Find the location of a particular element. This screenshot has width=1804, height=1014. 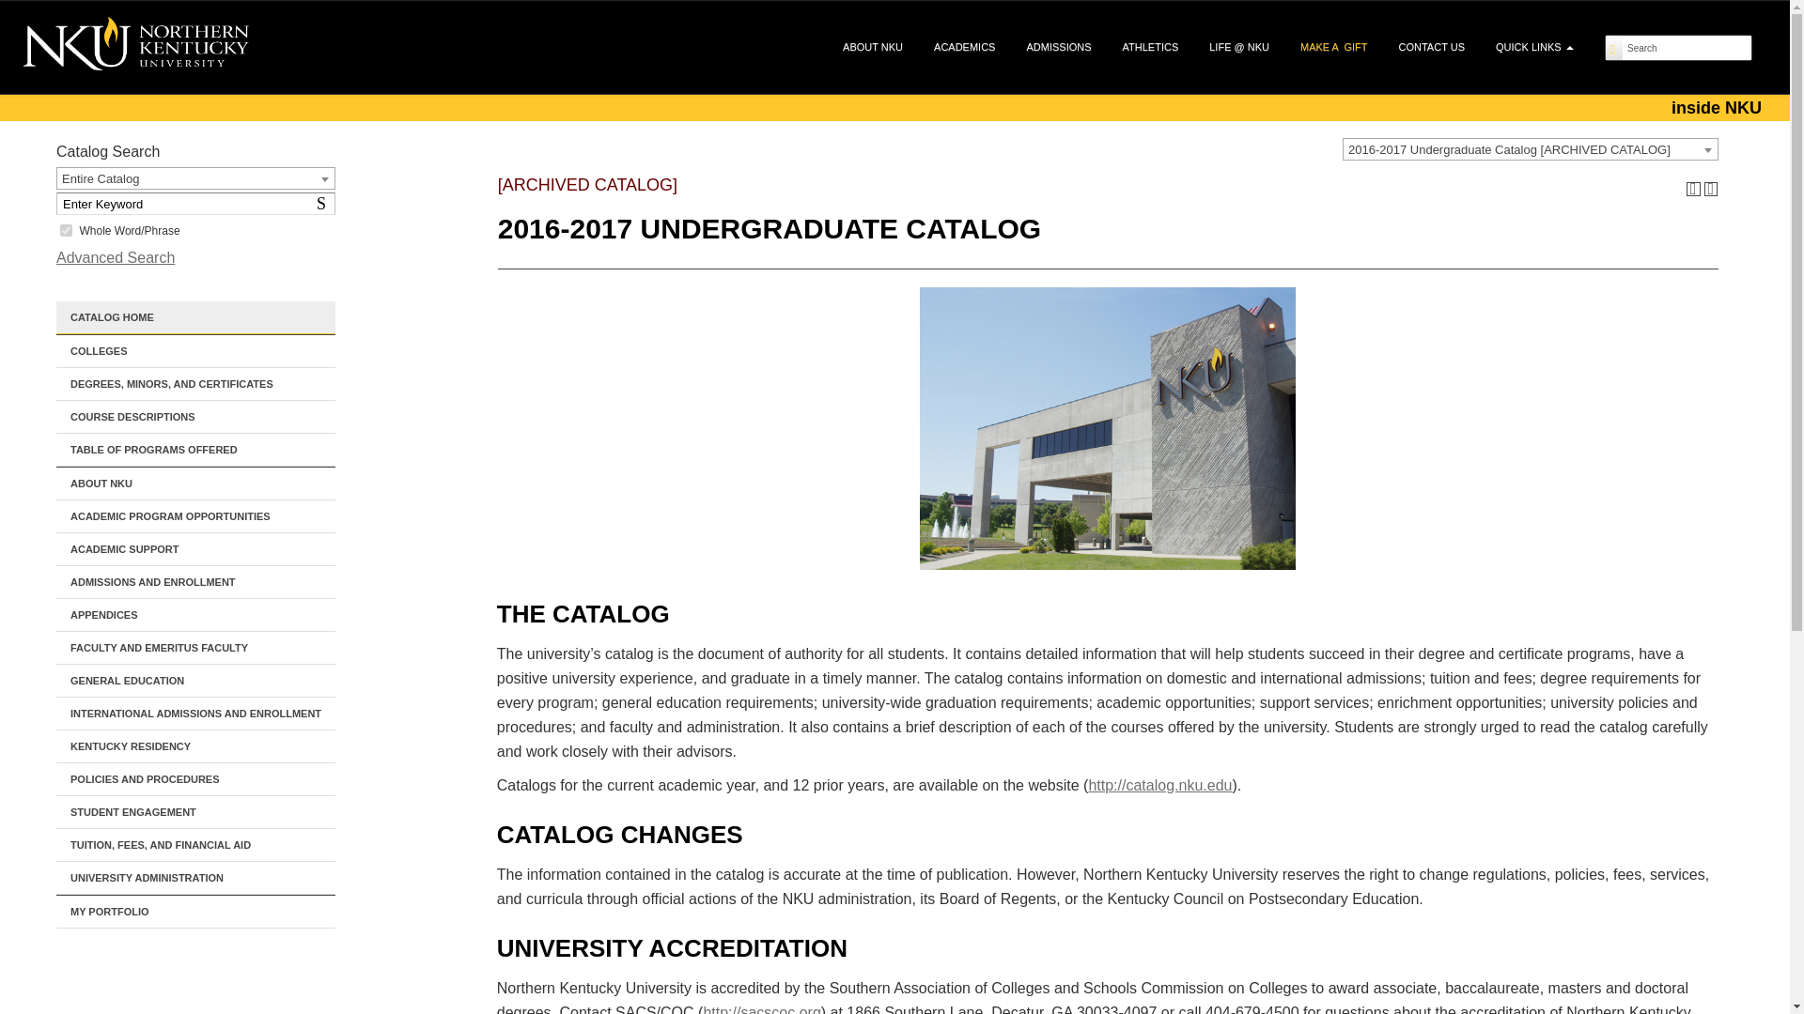

Choose Search Location is located at coordinates (195, 178).